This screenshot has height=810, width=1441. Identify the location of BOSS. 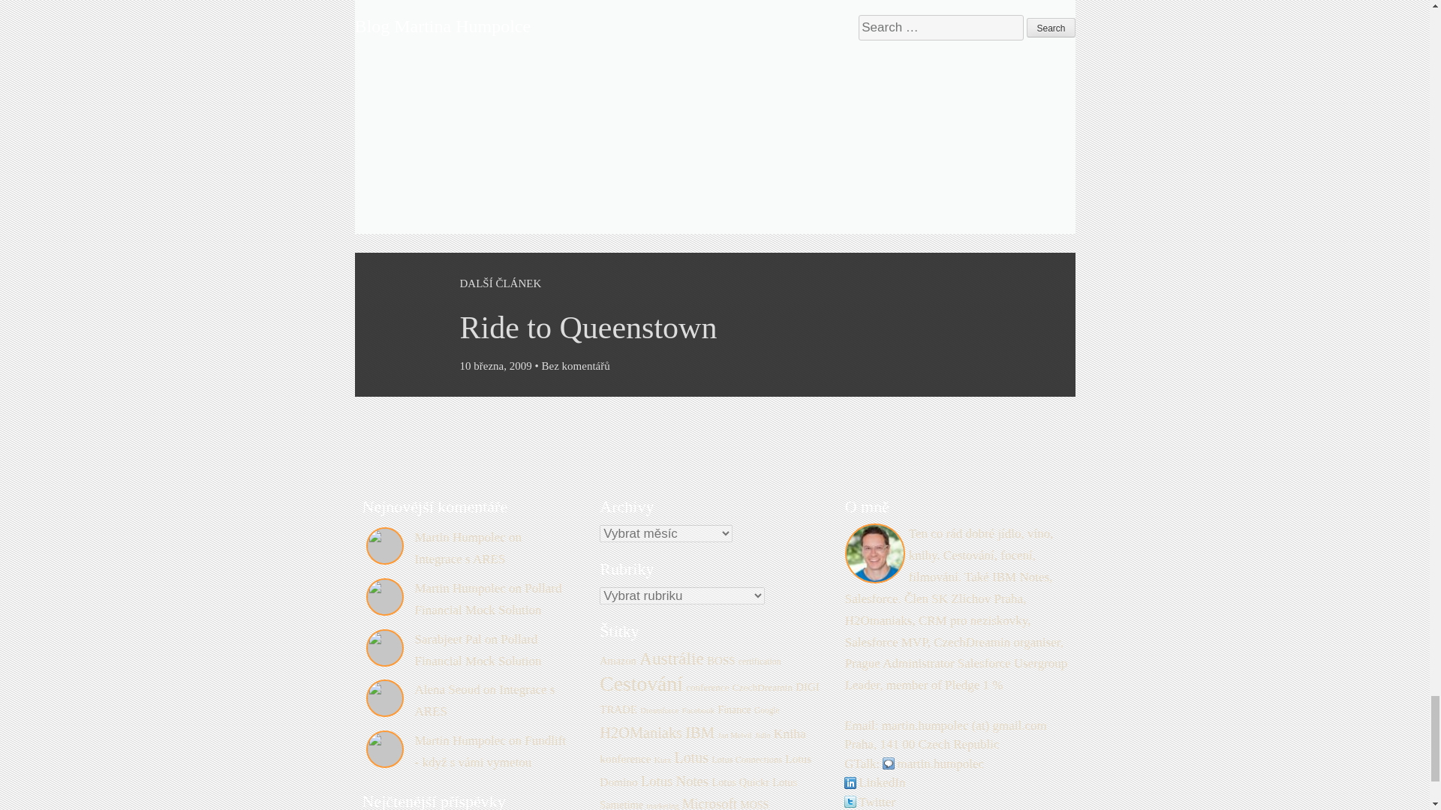
(720, 660).